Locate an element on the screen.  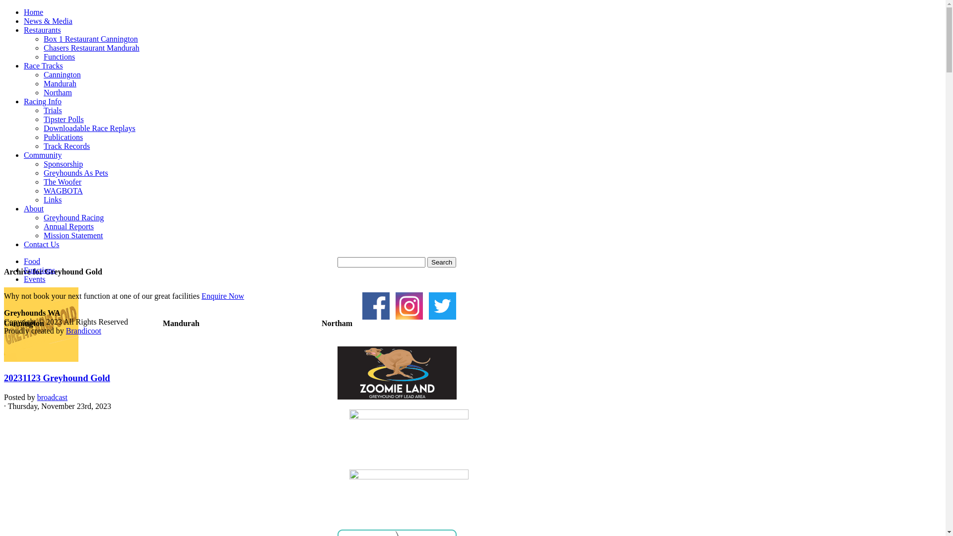
Community is located at coordinates (43, 155).